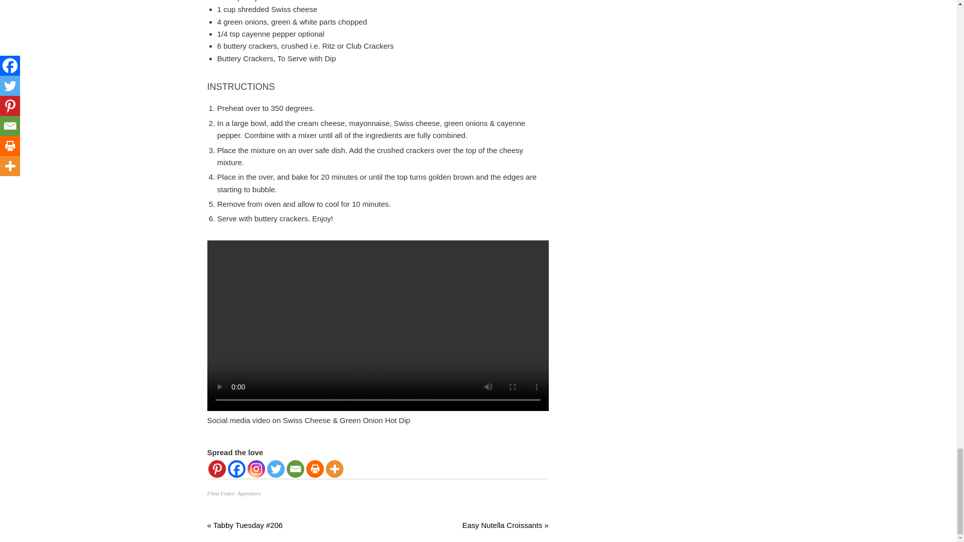 Image resolution: width=964 pixels, height=542 pixels. Describe the element at coordinates (295, 469) in the screenshot. I see `Email` at that location.